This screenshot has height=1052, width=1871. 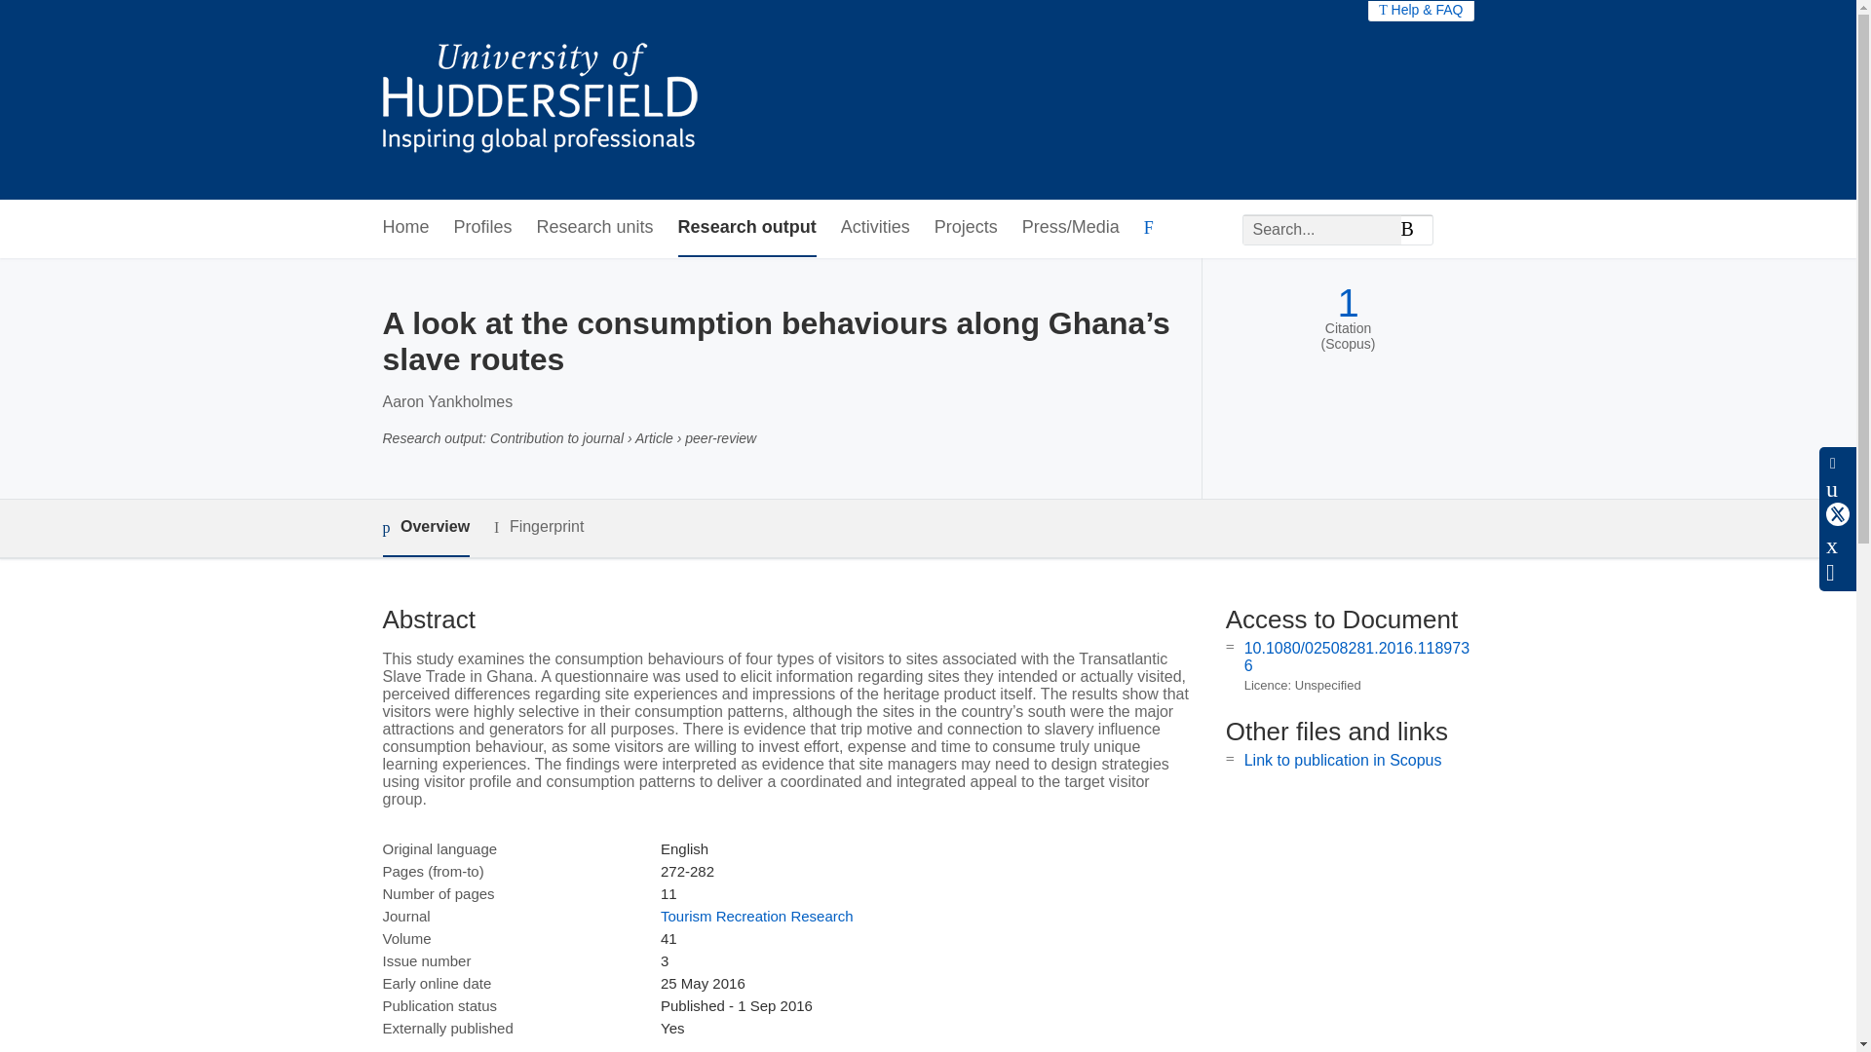 I want to click on Overview, so click(x=425, y=528).